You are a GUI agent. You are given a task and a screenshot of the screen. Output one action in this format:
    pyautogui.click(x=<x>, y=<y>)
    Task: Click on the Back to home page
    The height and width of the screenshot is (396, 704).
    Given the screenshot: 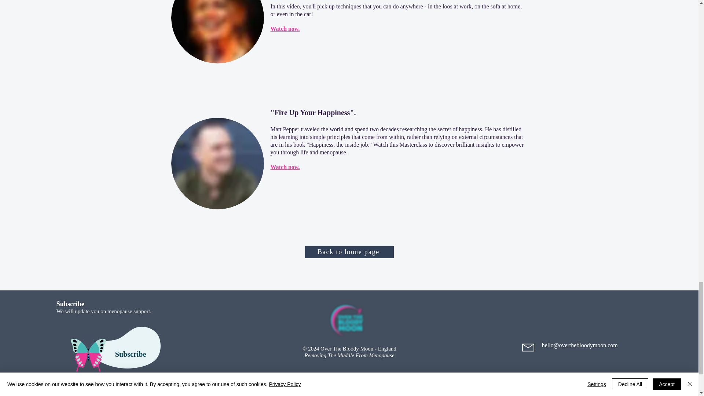 What is the action you would take?
    pyautogui.click(x=349, y=252)
    